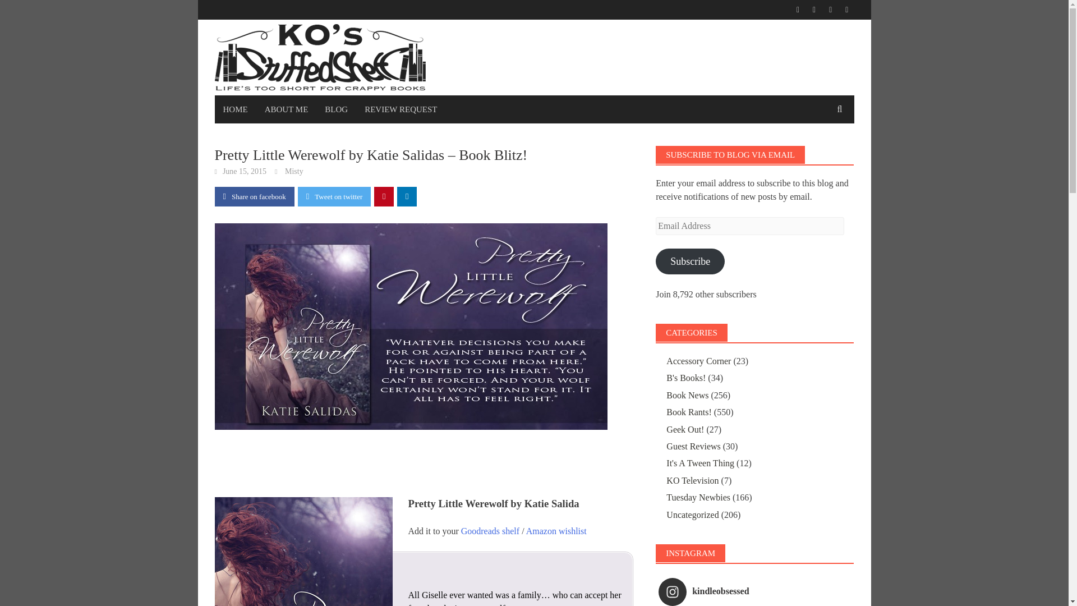  I want to click on ABOUT ME, so click(286, 109).